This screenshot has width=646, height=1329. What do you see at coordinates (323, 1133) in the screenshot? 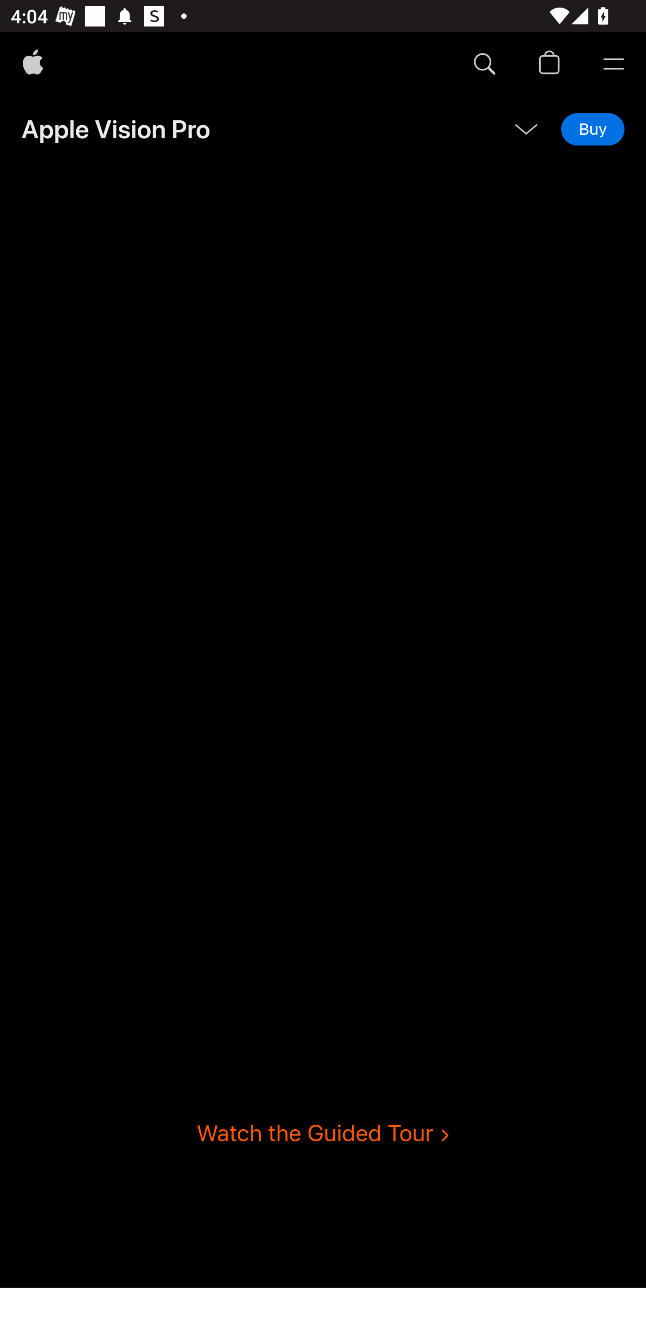
I see `Watch the guided tour Watch the Guided Tour ` at bounding box center [323, 1133].